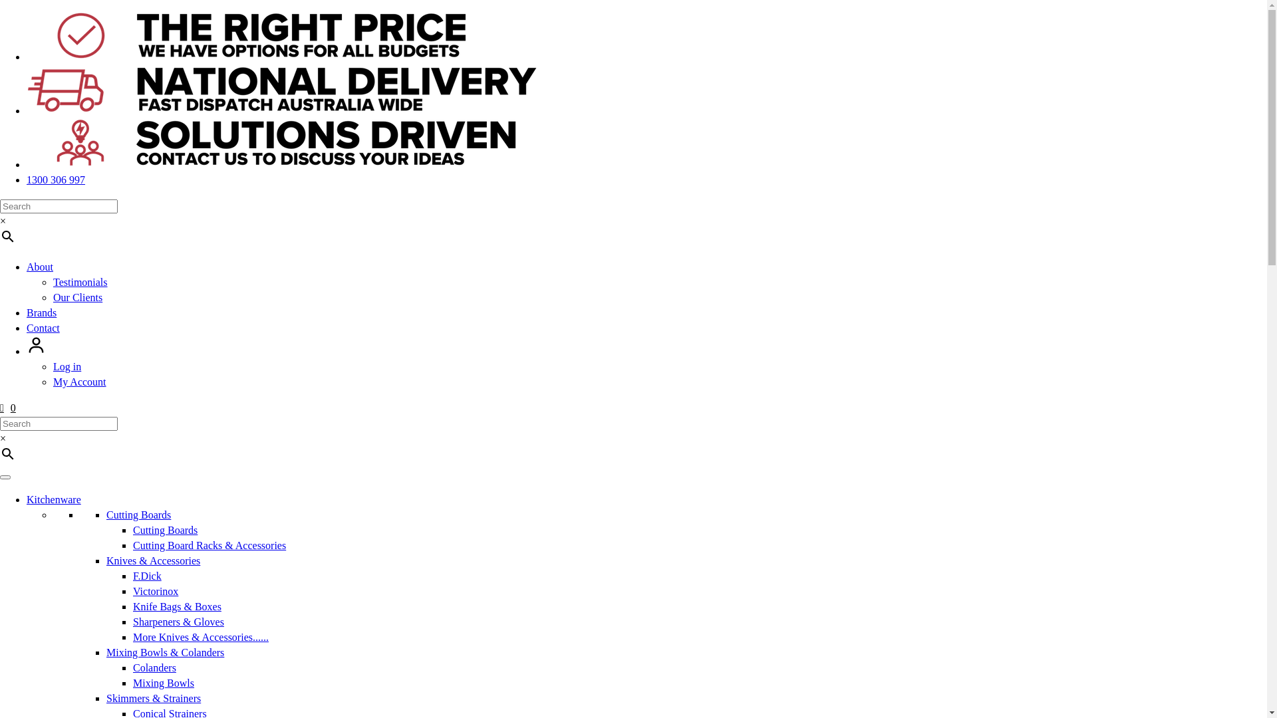 The height and width of the screenshot is (718, 1277). What do you see at coordinates (41, 312) in the screenshot?
I see `Brands` at bounding box center [41, 312].